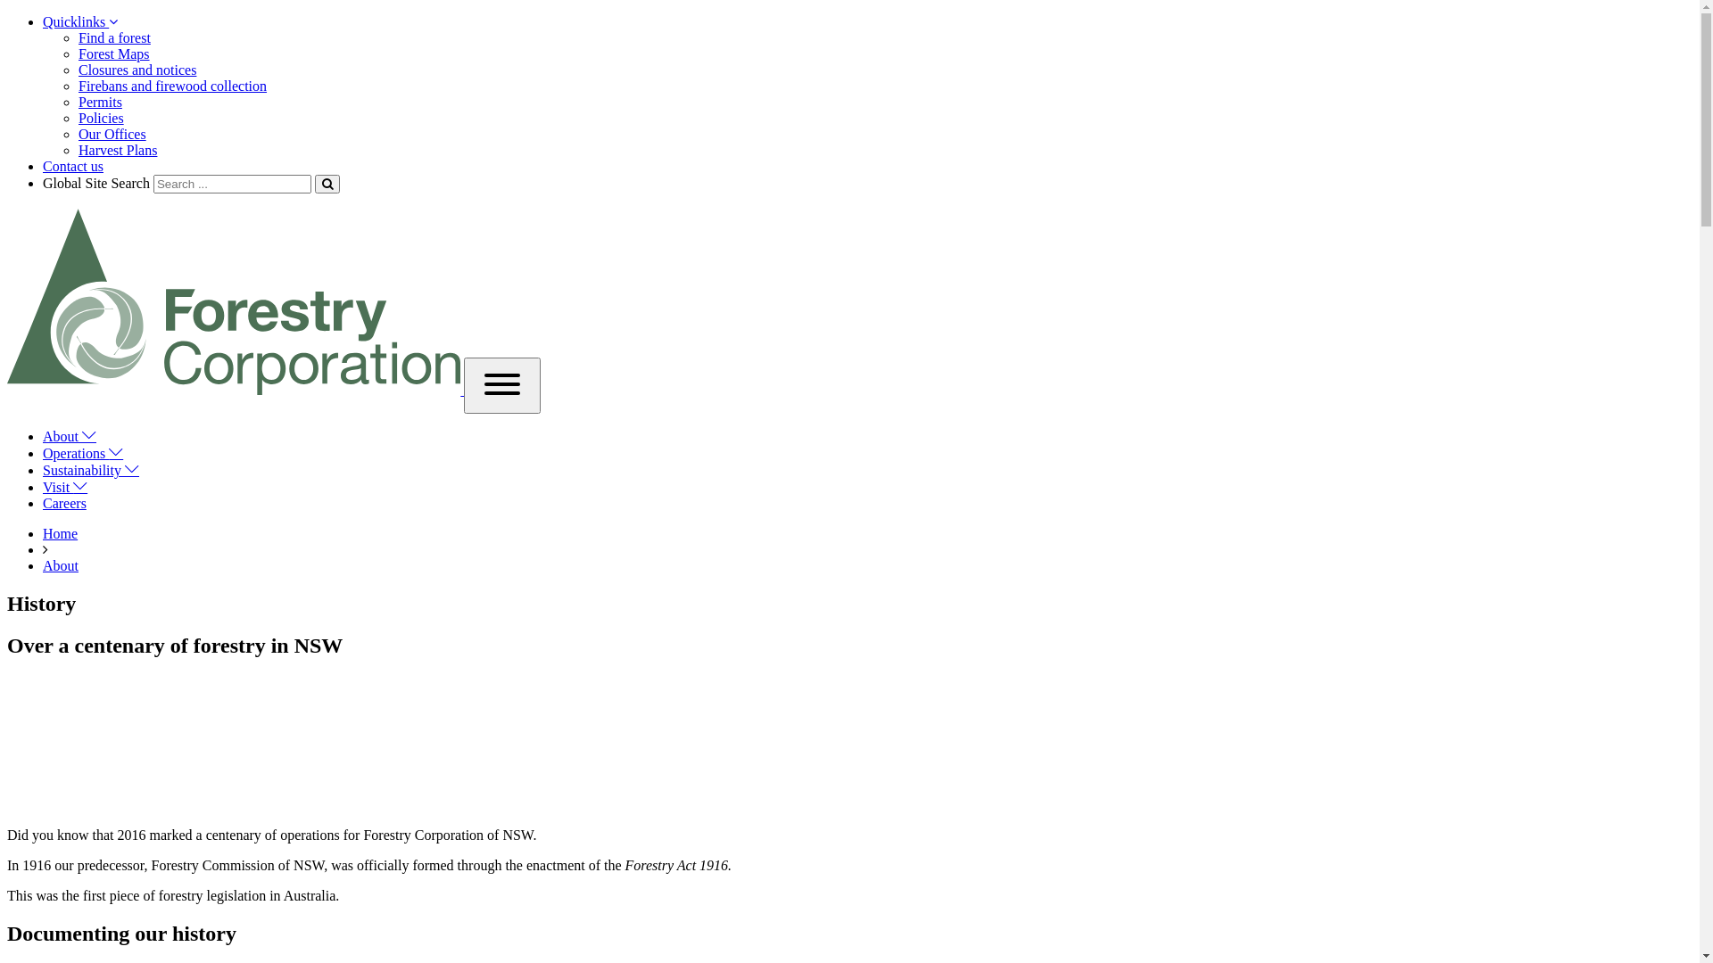 Image resolution: width=1713 pixels, height=963 pixels. Describe the element at coordinates (61, 533) in the screenshot. I see `Home` at that location.